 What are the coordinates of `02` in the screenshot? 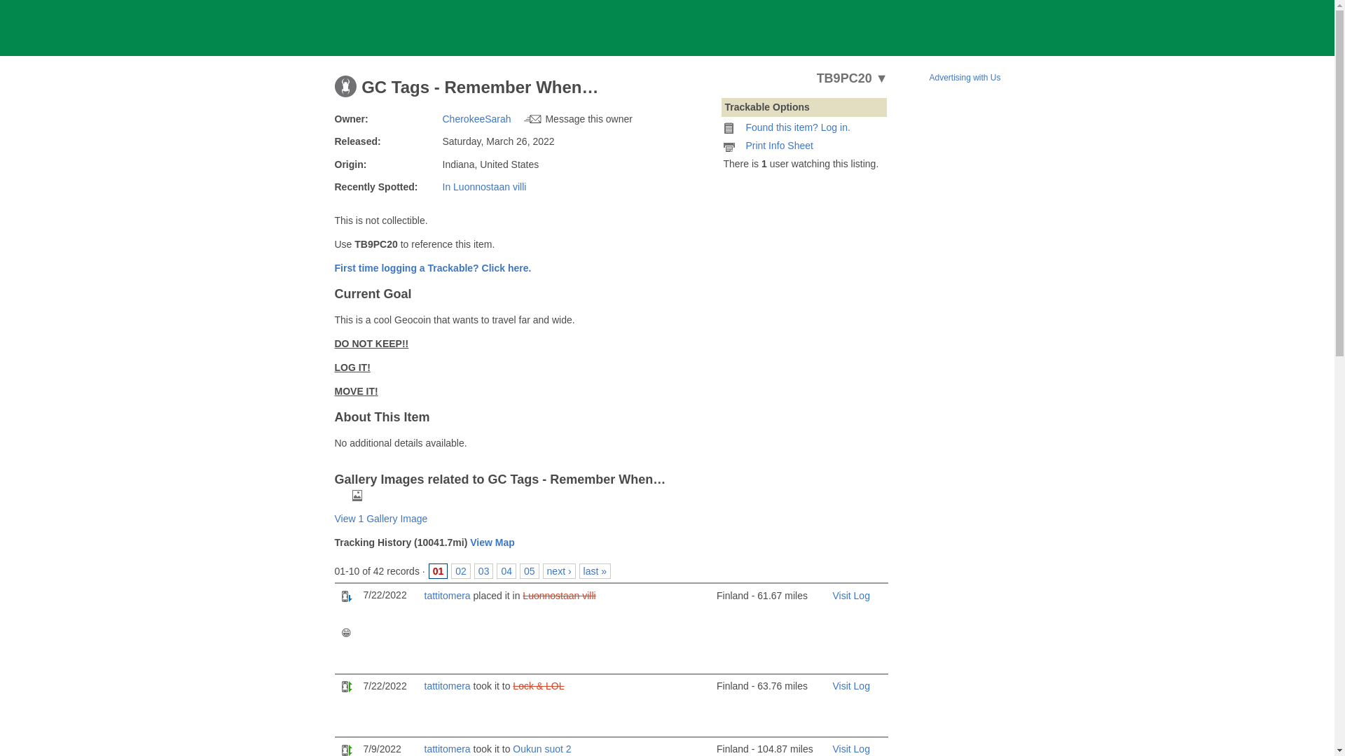 It's located at (461, 571).